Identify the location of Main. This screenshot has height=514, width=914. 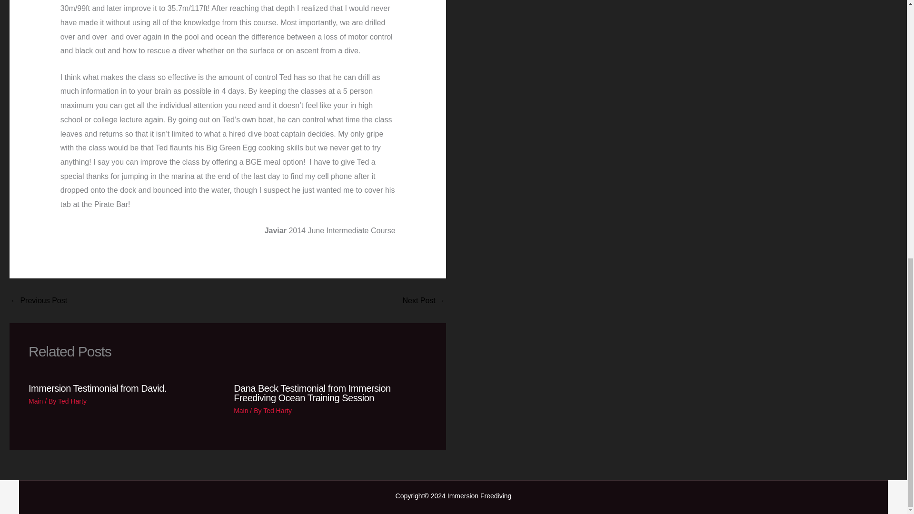
(241, 410).